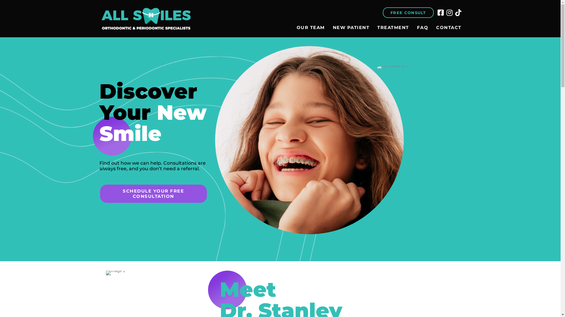 The image size is (565, 317). Describe the element at coordinates (154, 194) in the screenshot. I see `SCHEDULE YOUR FREE CONSULTATION` at that location.